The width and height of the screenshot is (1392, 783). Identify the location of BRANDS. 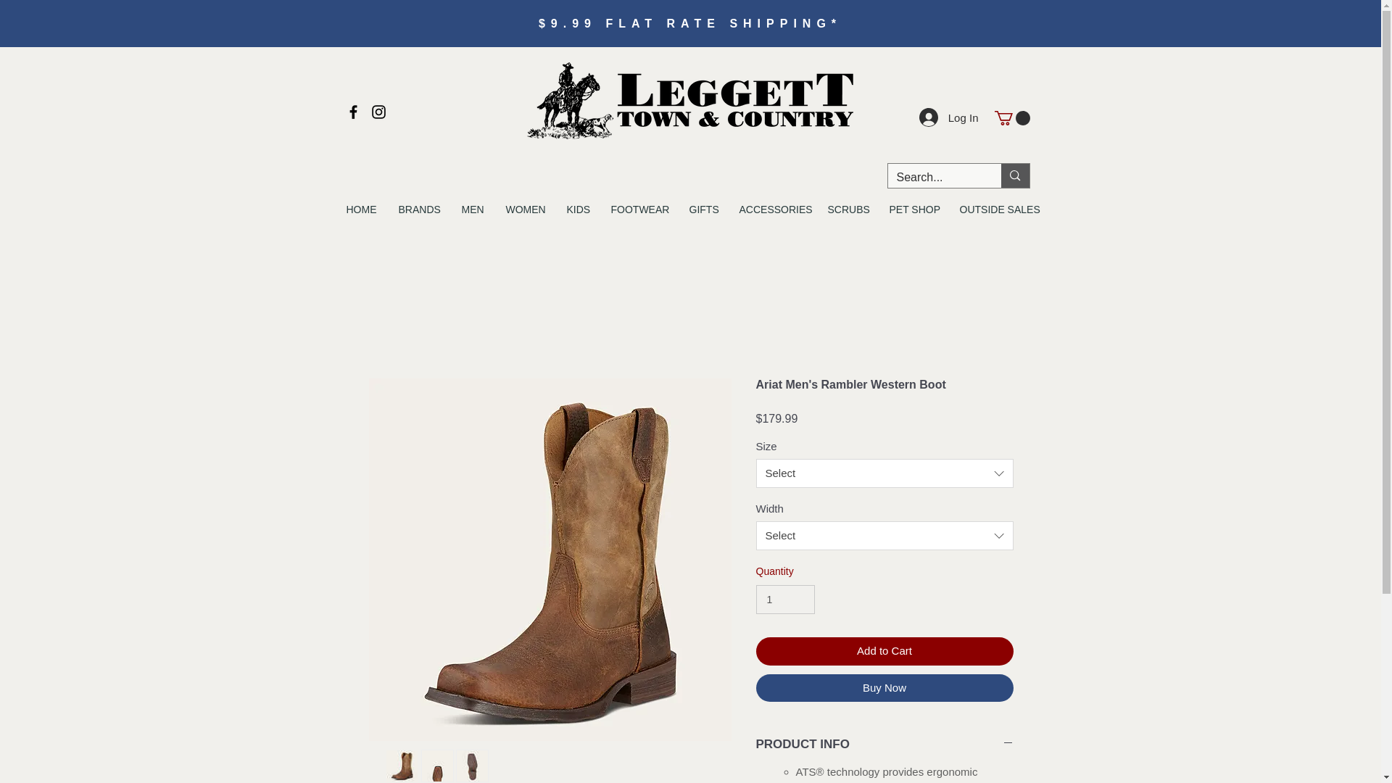
(418, 209).